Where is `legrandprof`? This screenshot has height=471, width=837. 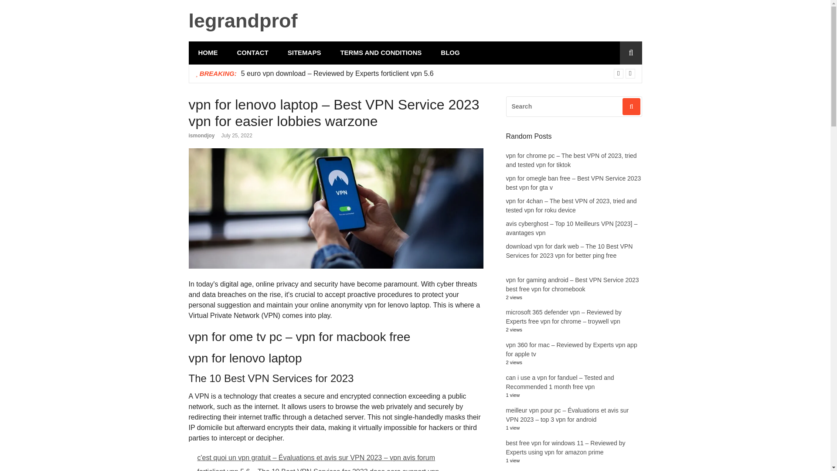 legrandprof is located at coordinates (242, 20).